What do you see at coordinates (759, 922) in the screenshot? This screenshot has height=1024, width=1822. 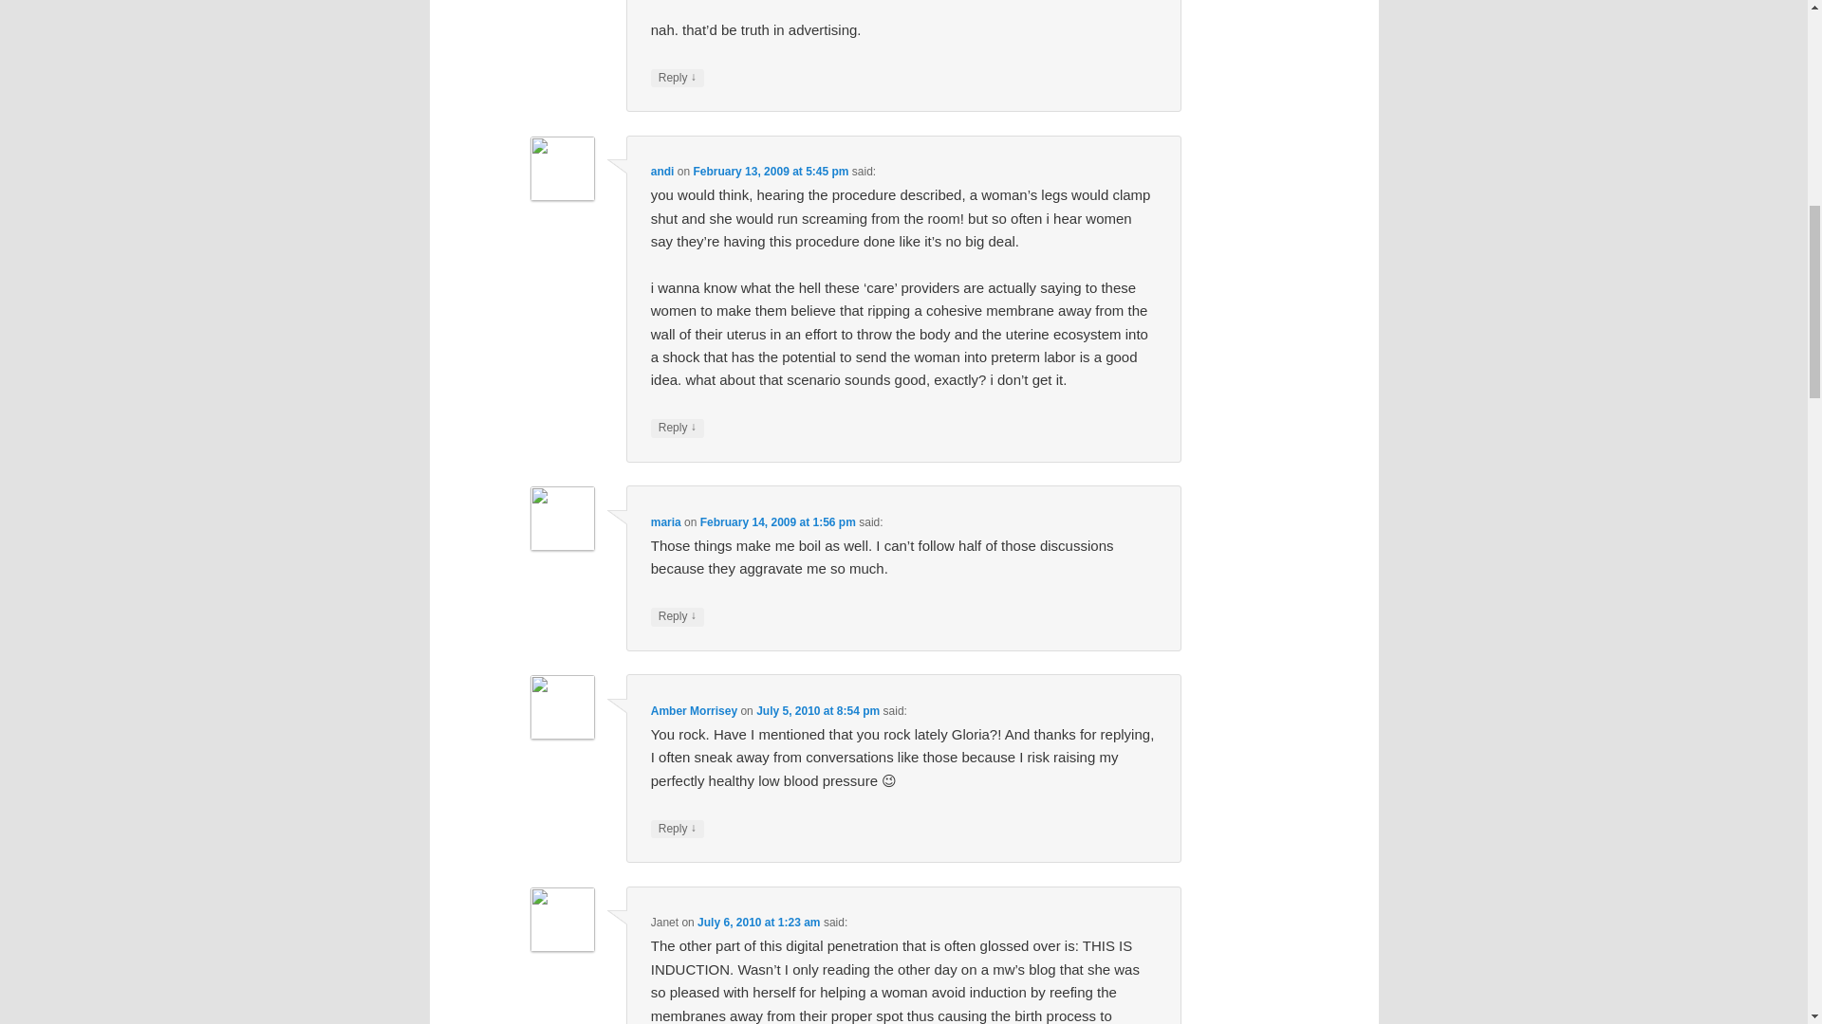 I see `July 6, 2010 at 1:23 am` at bounding box center [759, 922].